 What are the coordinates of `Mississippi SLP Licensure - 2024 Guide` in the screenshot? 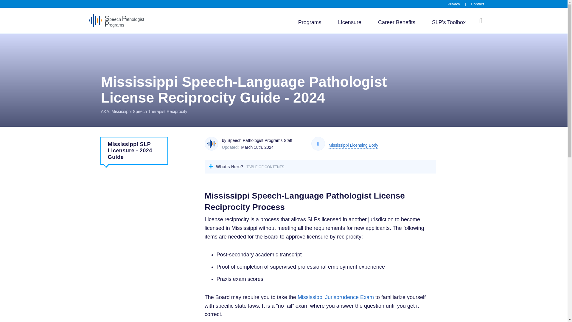 It's located at (335, 297).